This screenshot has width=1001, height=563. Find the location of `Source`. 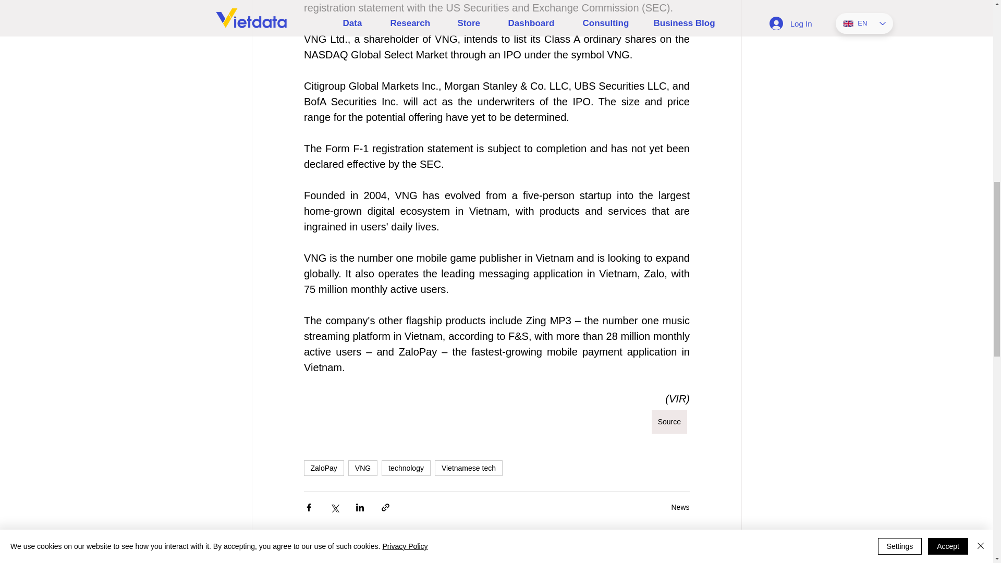

Source is located at coordinates (669, 422).